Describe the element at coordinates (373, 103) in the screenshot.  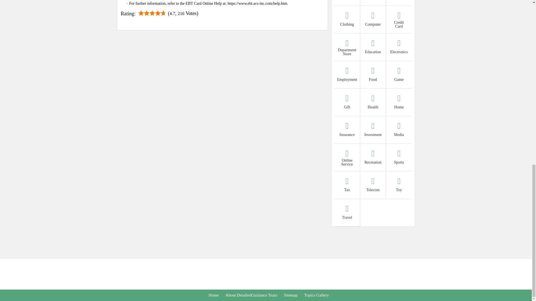
I see `Health` at that location.